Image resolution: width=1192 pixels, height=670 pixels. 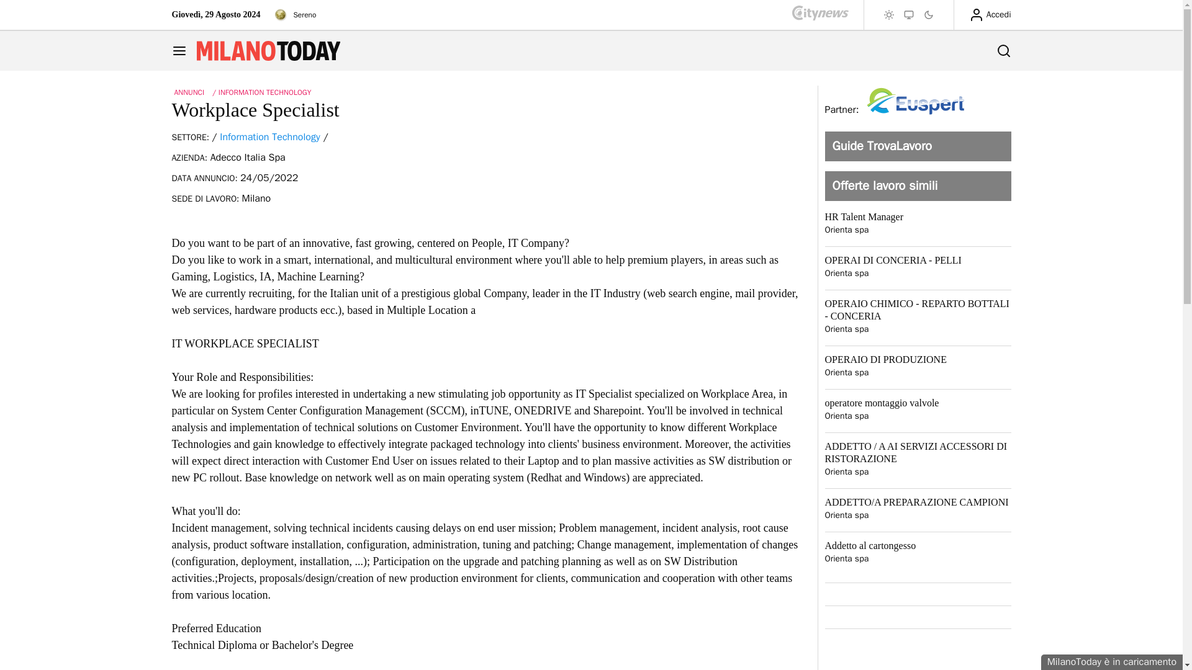 I want to click on OPERAIO DI PRODUZIONE, so click(x=918, y=360).